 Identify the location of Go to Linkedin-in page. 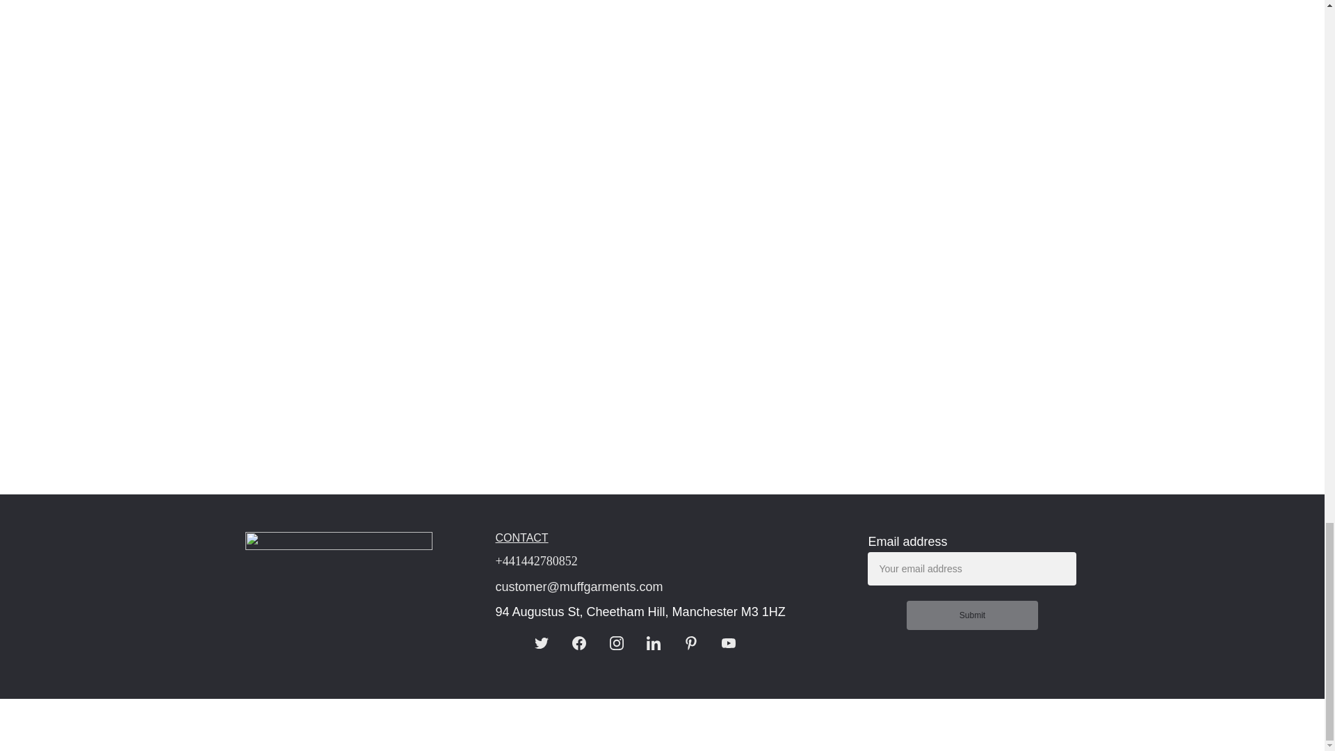
(654, 643).